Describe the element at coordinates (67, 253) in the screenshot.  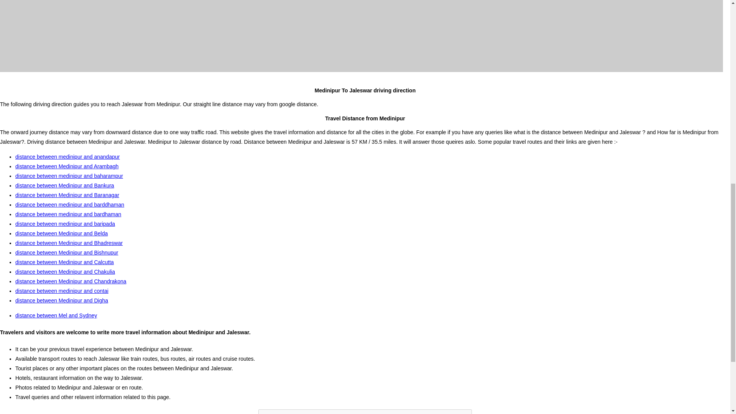
I see `distance between Medinipur and Bishnupur` at that location.